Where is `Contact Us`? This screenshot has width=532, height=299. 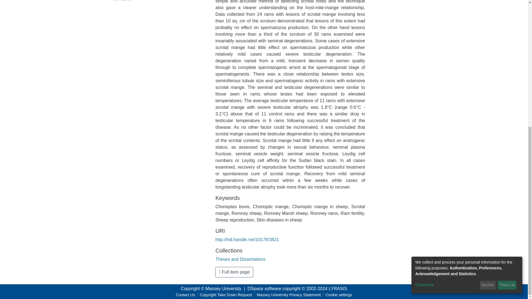 Contact Us is located at coordinates (186, 295).